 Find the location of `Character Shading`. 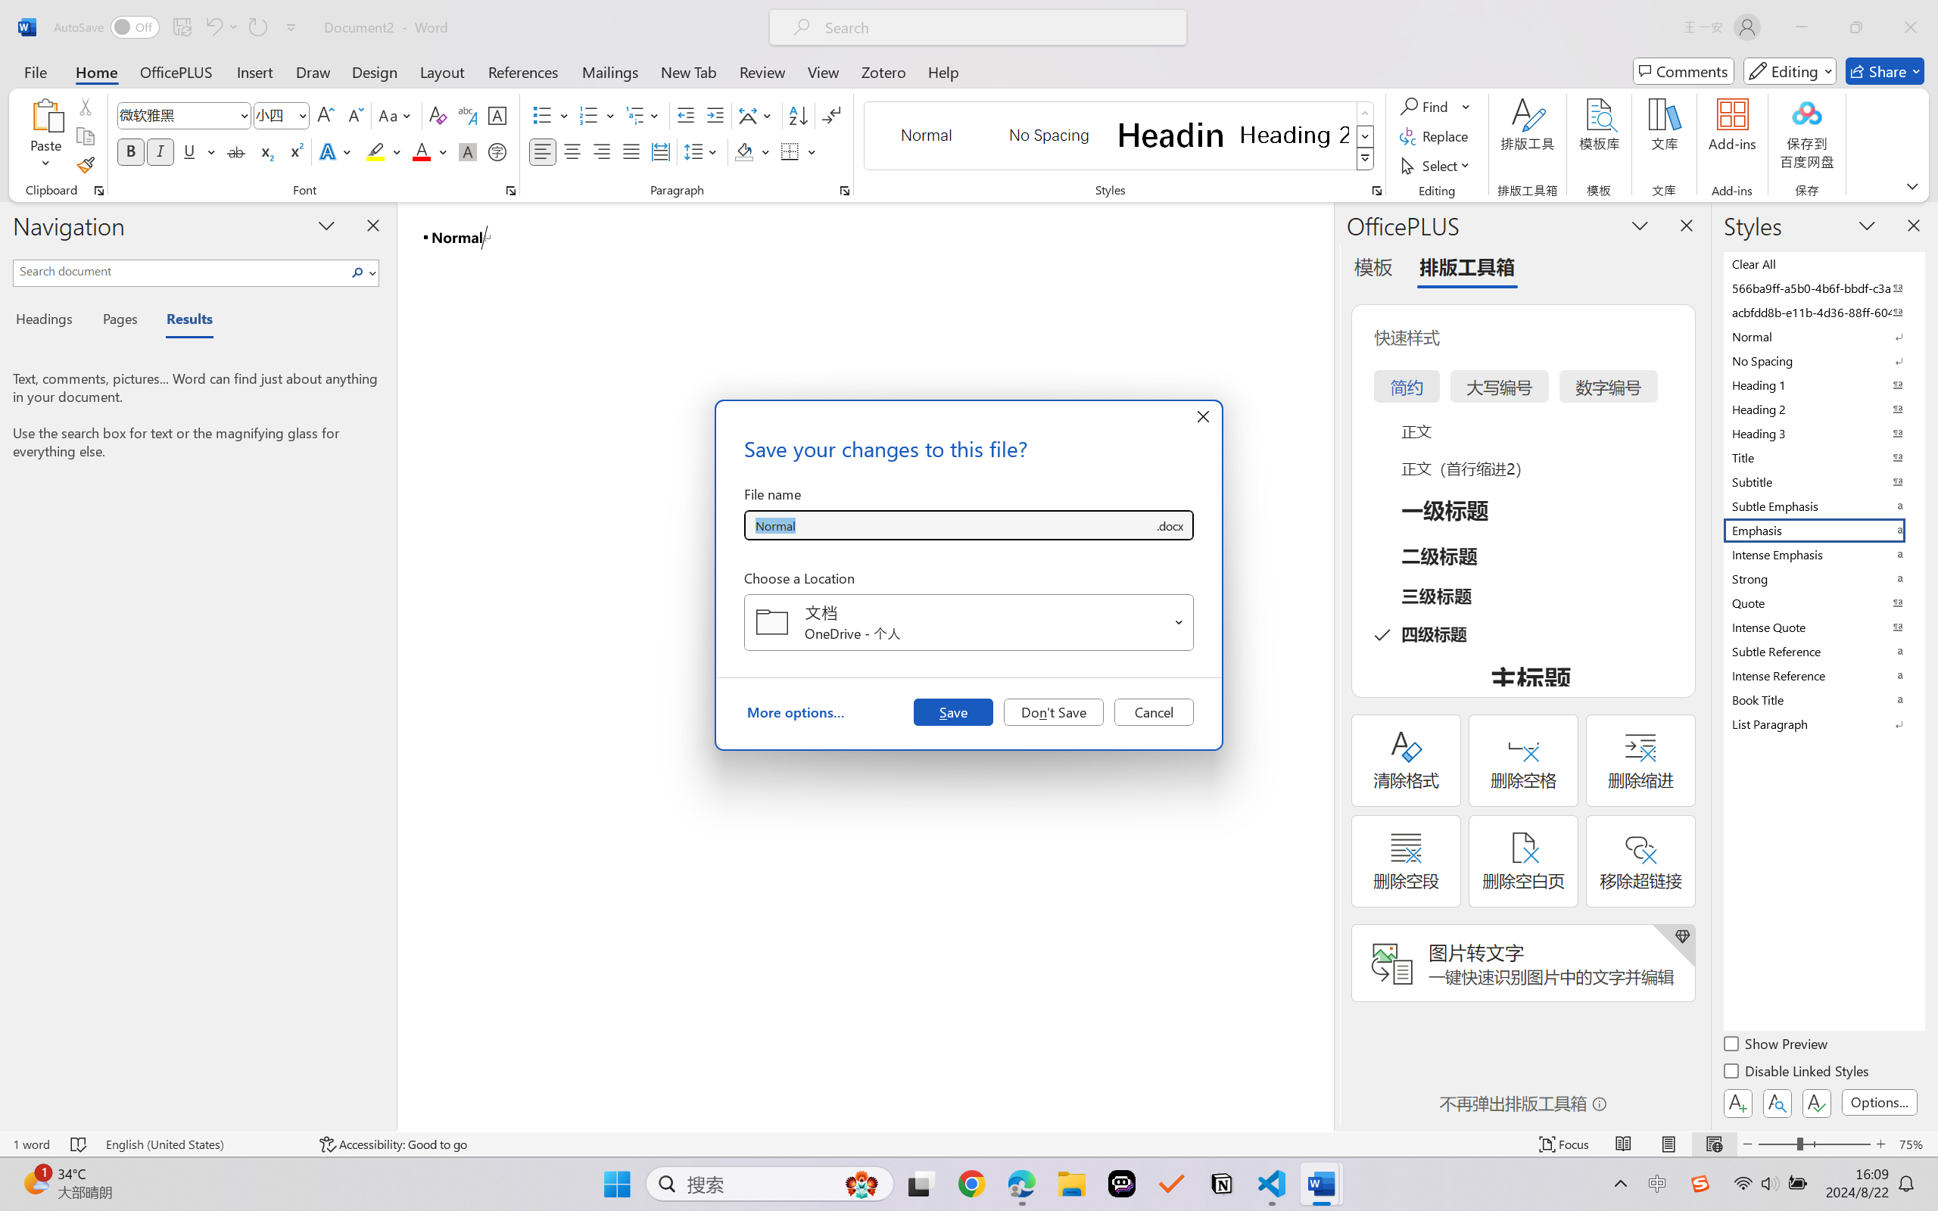

Character Shading is located at coordinates (466, 151).